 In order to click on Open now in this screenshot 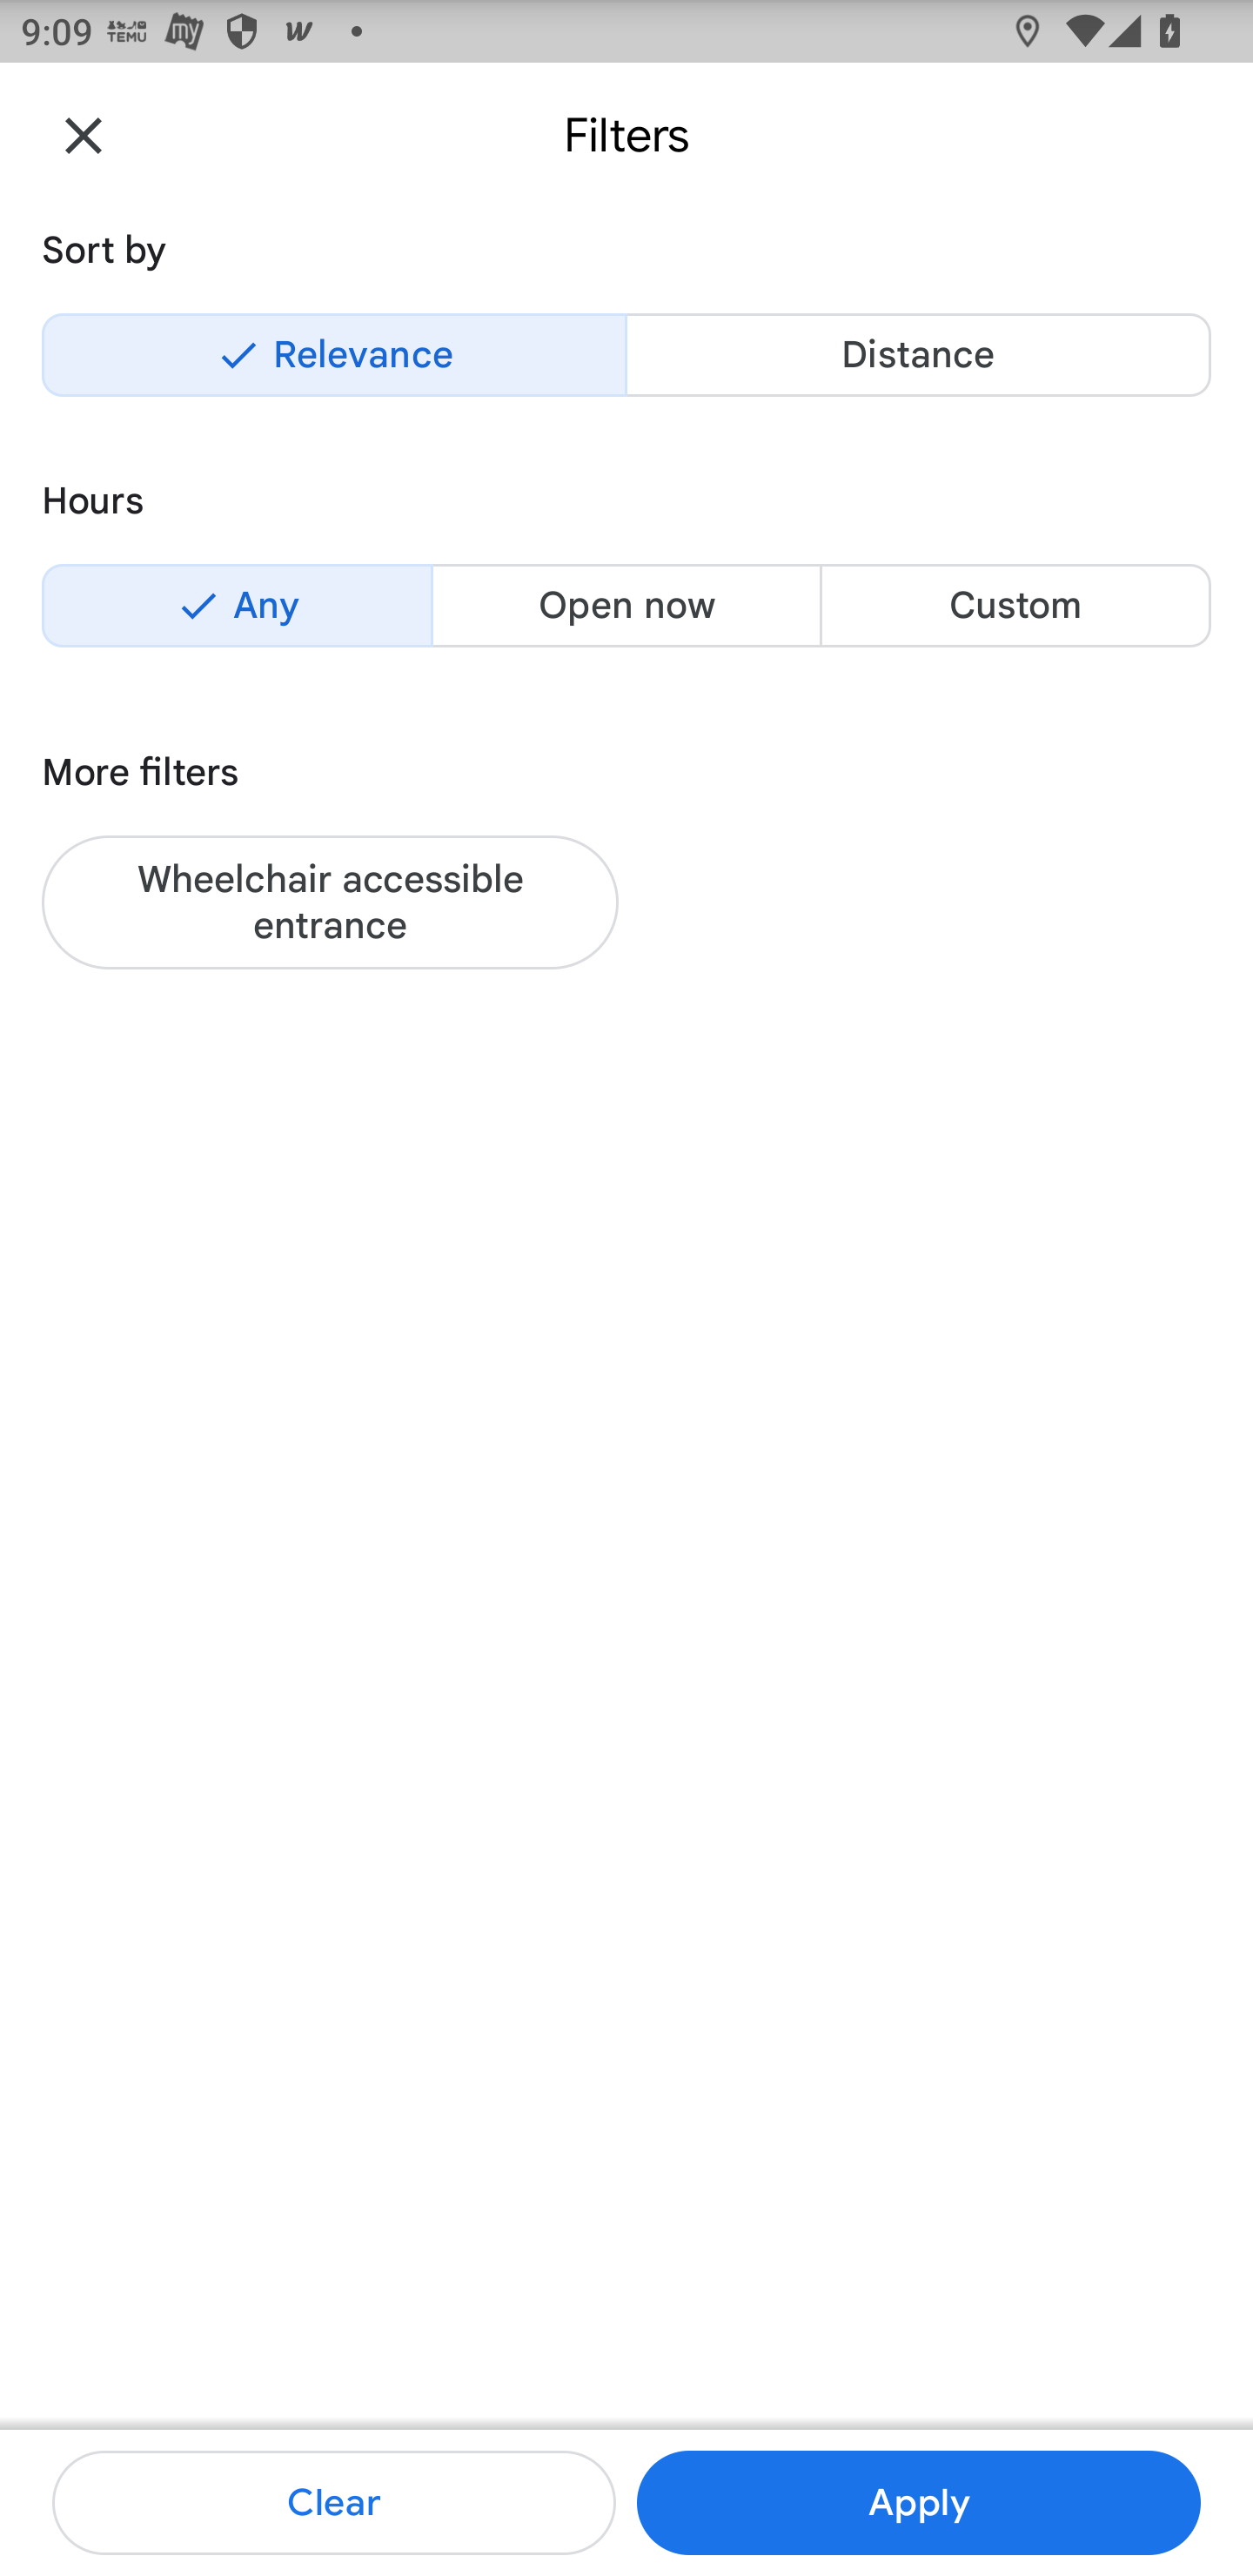, I will do `click(626, 605)`.